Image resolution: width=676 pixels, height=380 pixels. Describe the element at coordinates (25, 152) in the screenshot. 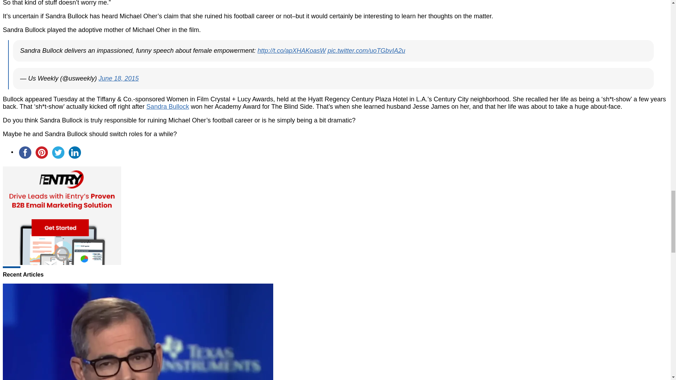

I see `facebook` at that location.